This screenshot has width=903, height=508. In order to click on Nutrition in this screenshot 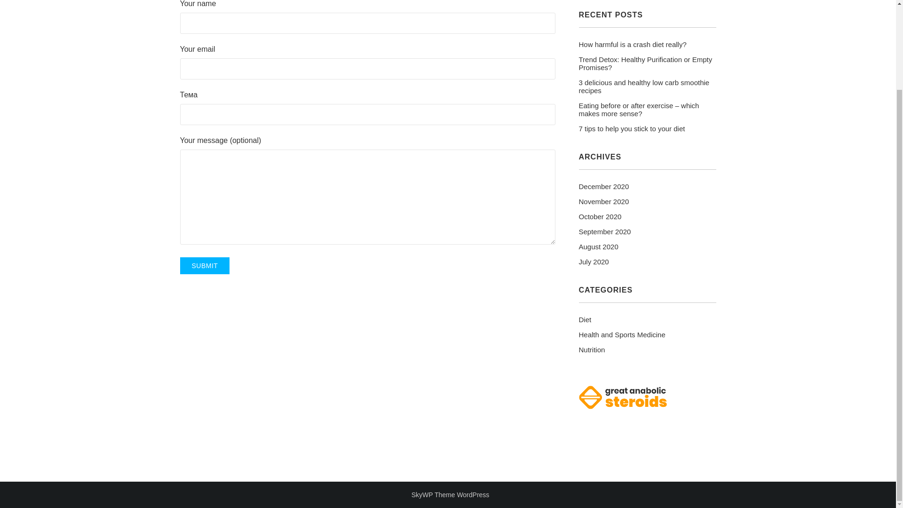, I will do `click(592, 349)`.